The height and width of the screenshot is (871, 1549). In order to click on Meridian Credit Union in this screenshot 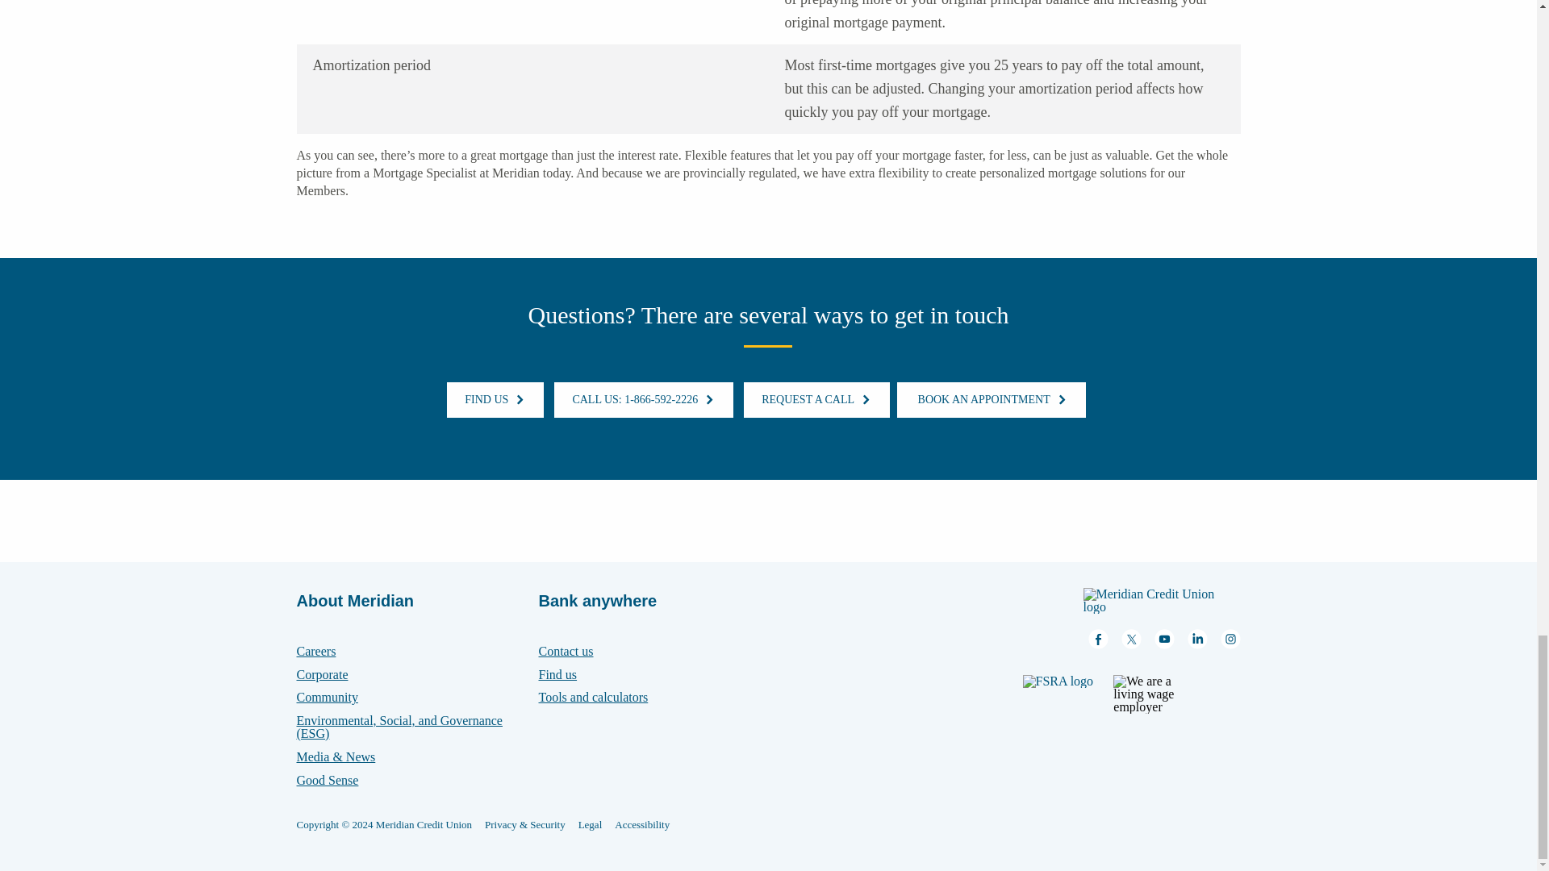, I will do `click(1162, 601)`.